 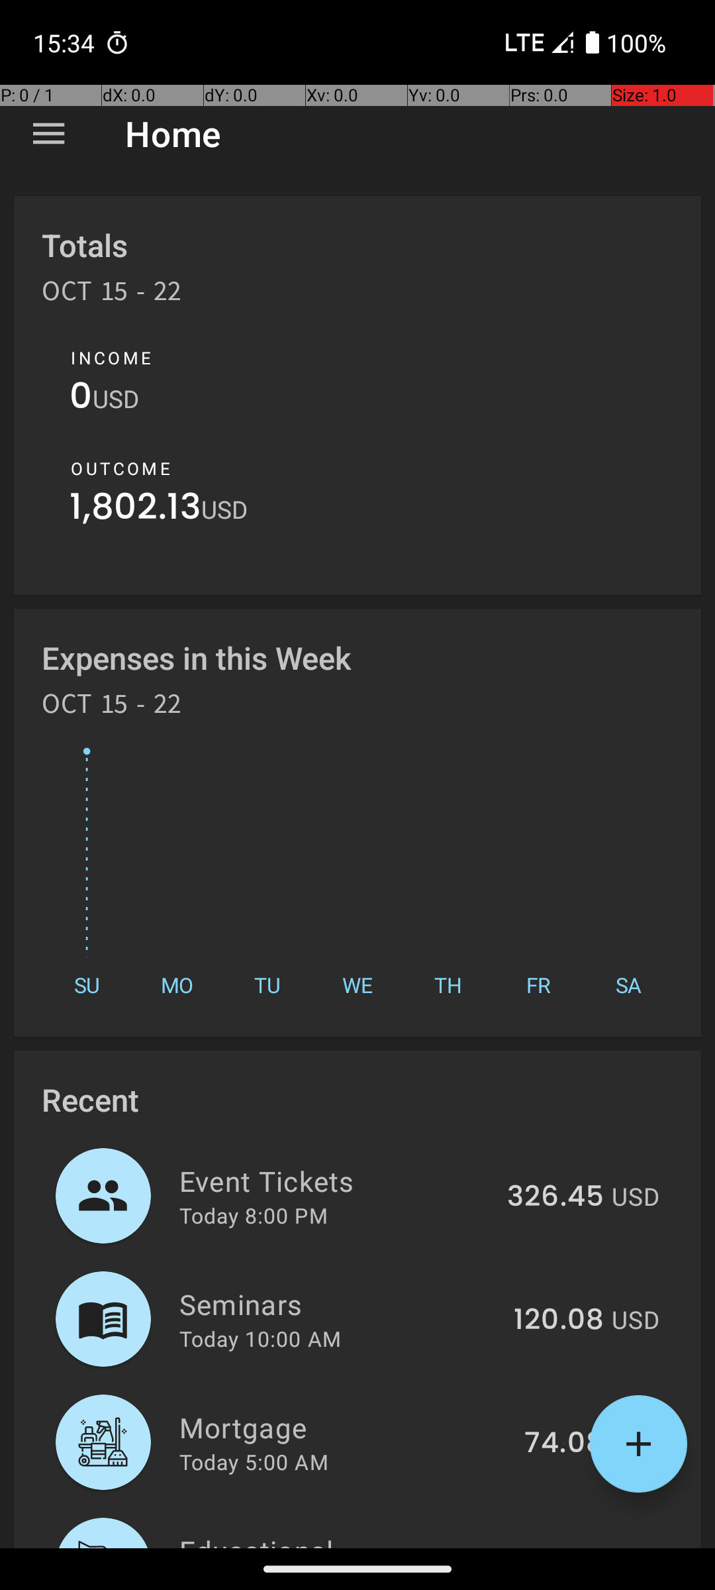 I want to click on 480.13, so click(x=559, y=1546).